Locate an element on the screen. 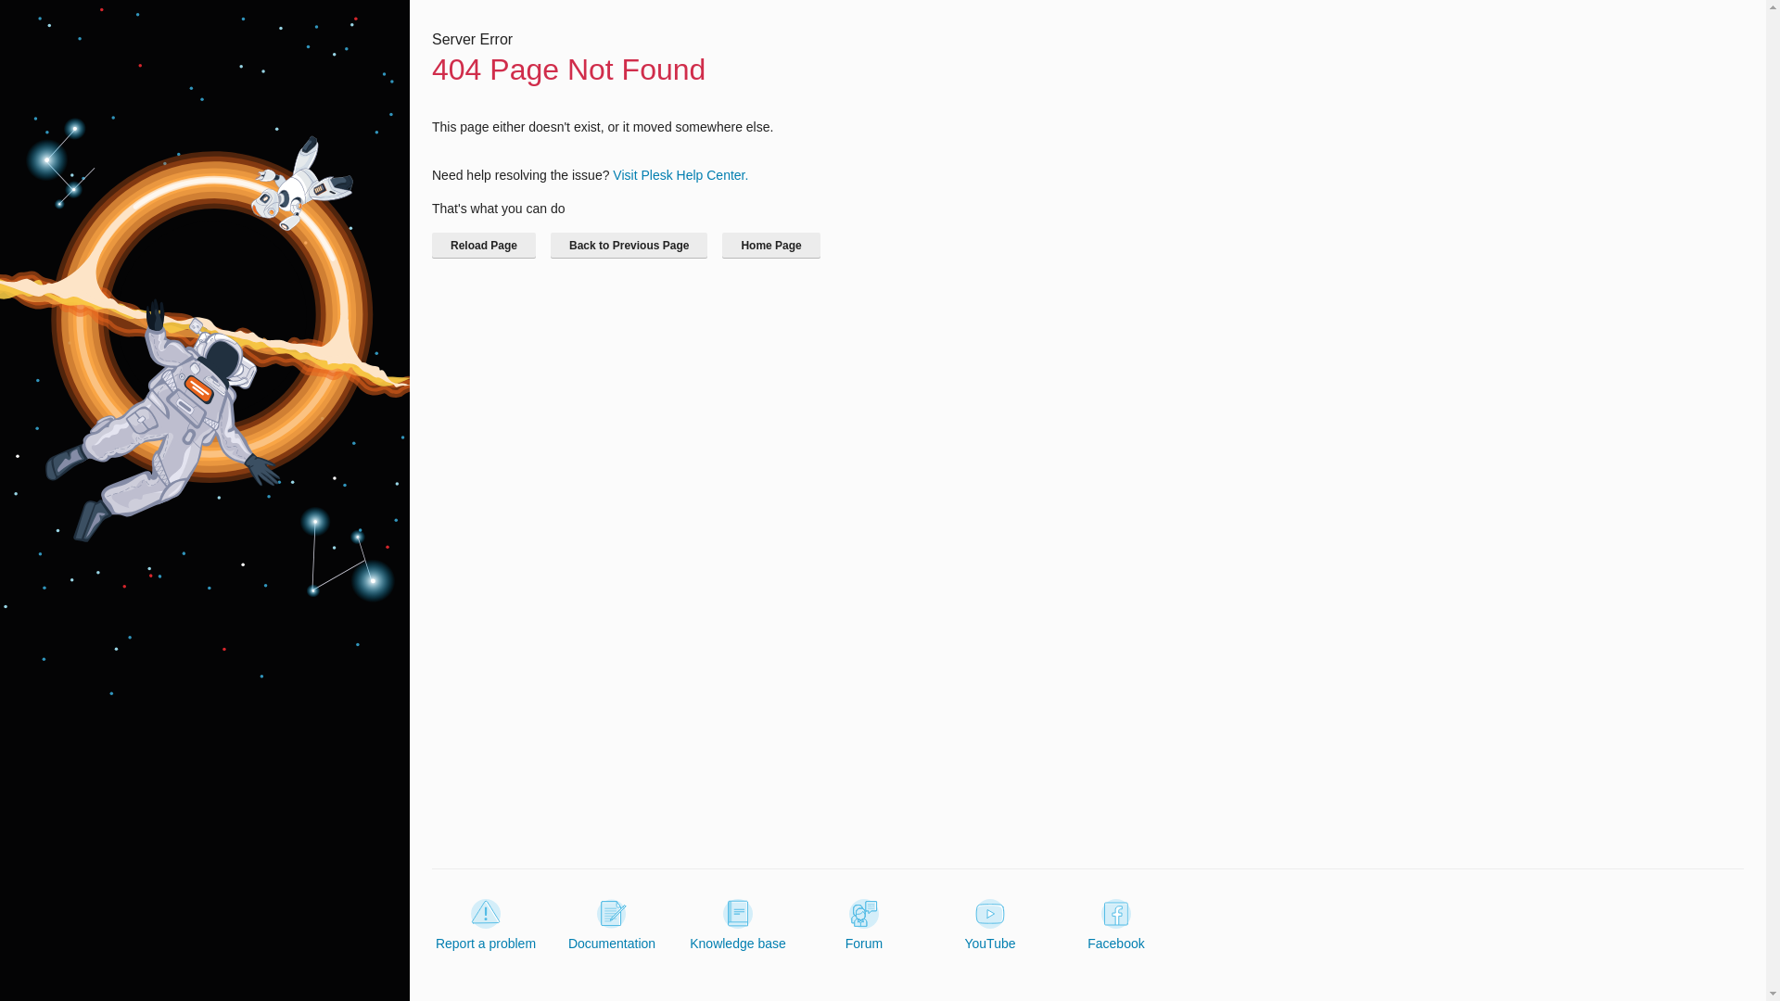 The image size is (1780, 1001). Facebook is located at coordinates (1116, 925).